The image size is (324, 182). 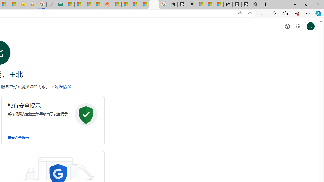 I want to click on Class: RlFDUe N5YmOc kJXJmd bvW4md I6g62c, so click(x=53, y=113).